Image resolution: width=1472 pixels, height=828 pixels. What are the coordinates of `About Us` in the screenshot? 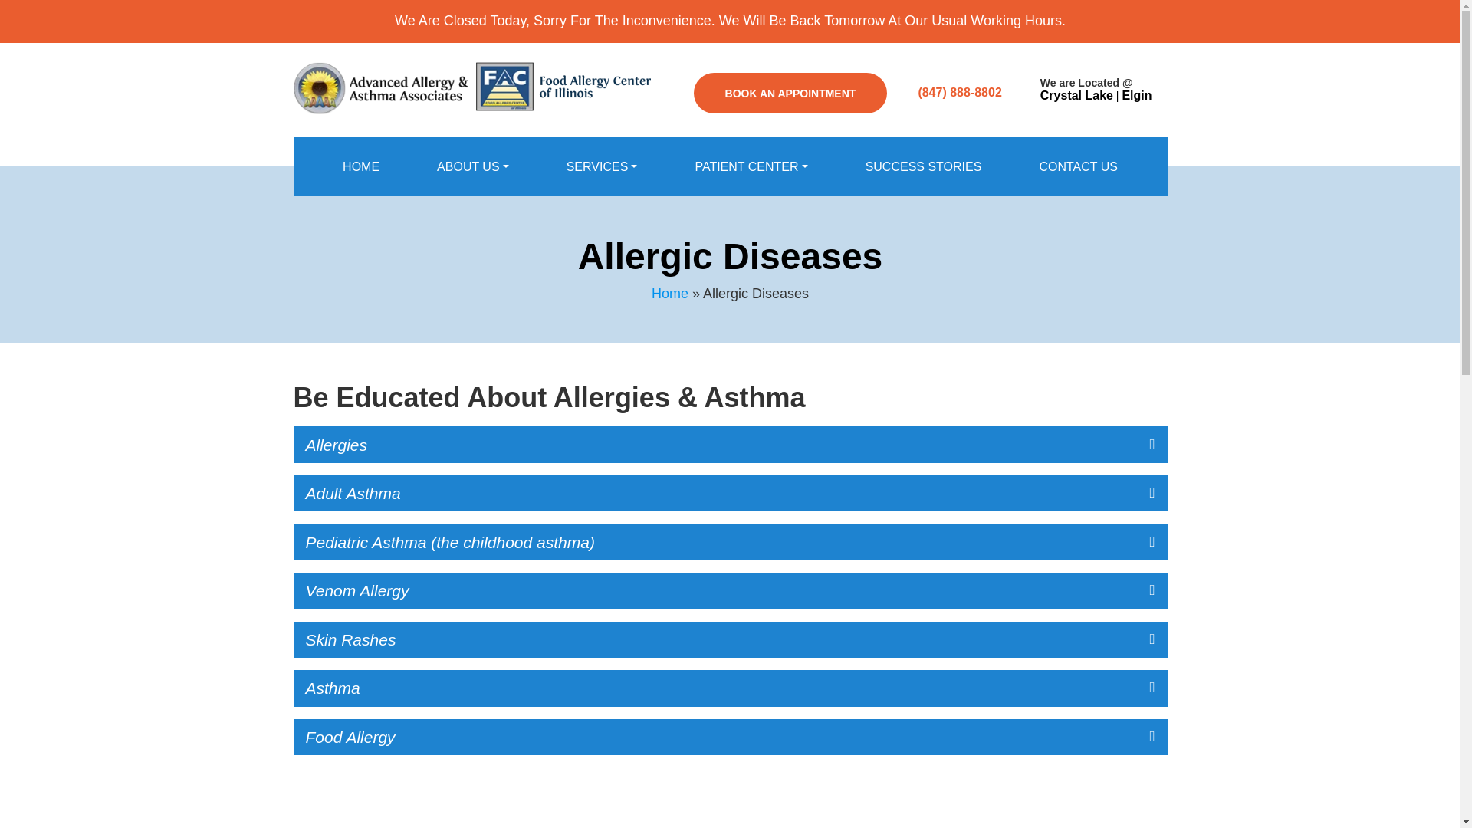 It's located at (473, 166).